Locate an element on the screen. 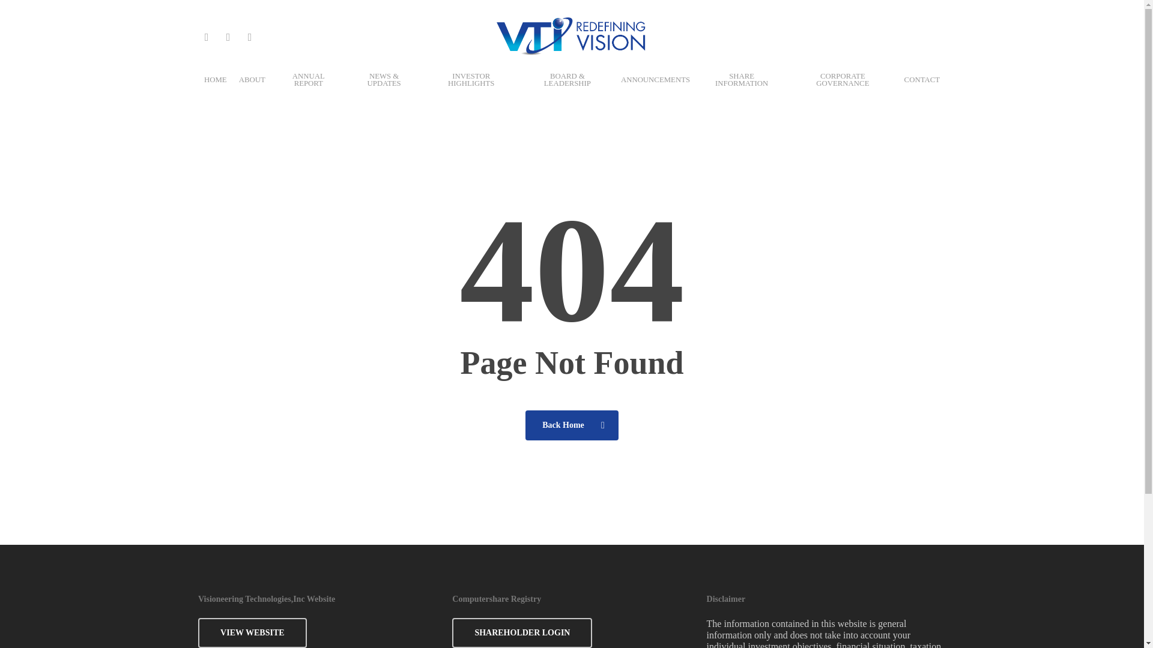 The width and height of the screenshot is (1153, 648). ANNUAL REPORT is located at coordinates (309, 88).